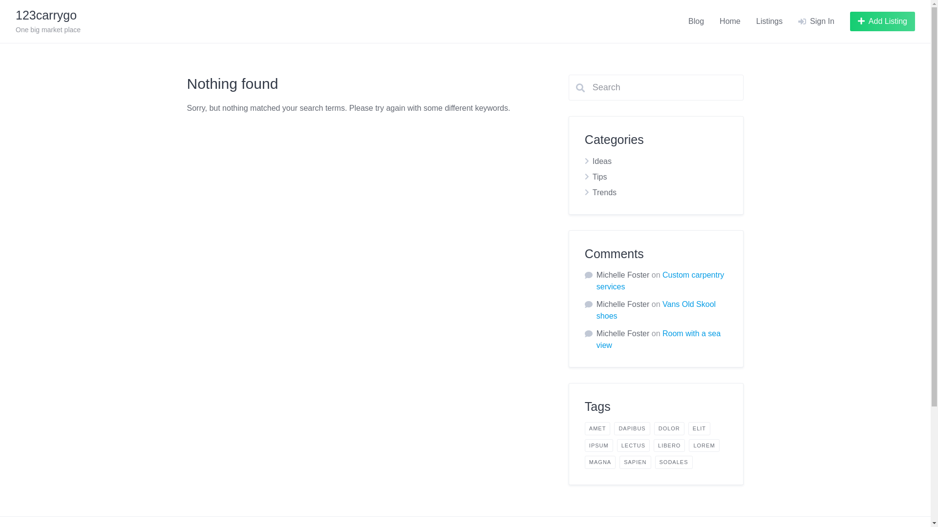 The width and height of the screenshot is (938, 527). Describe the element at coordinates (816, 21) in the screenshot. I see `Sign In` at that location.